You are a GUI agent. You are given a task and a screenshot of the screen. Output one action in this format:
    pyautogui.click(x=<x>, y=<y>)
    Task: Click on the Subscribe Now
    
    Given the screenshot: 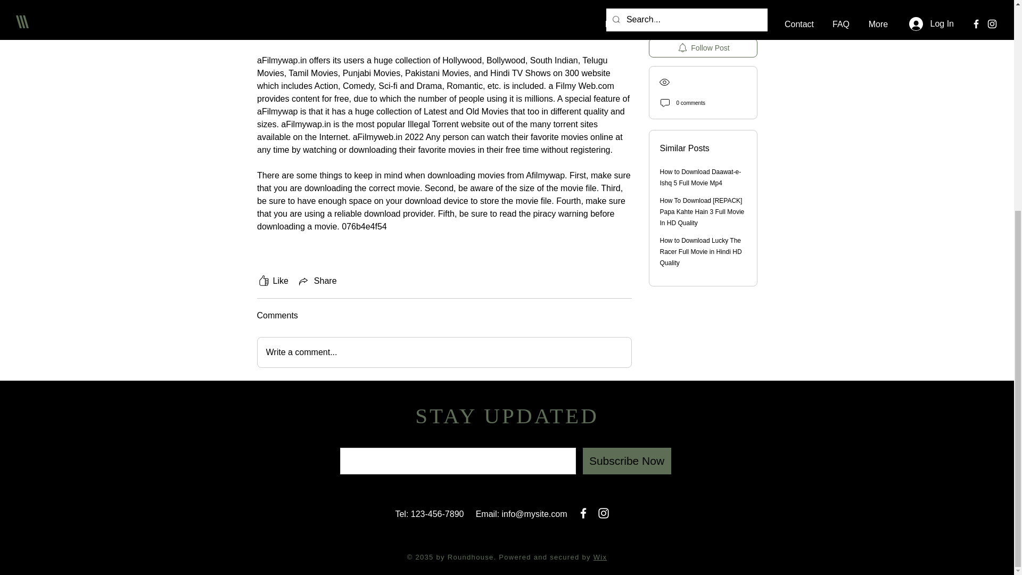 What is the action you would take?
    pyautogui.click(x=626, y=461)
    